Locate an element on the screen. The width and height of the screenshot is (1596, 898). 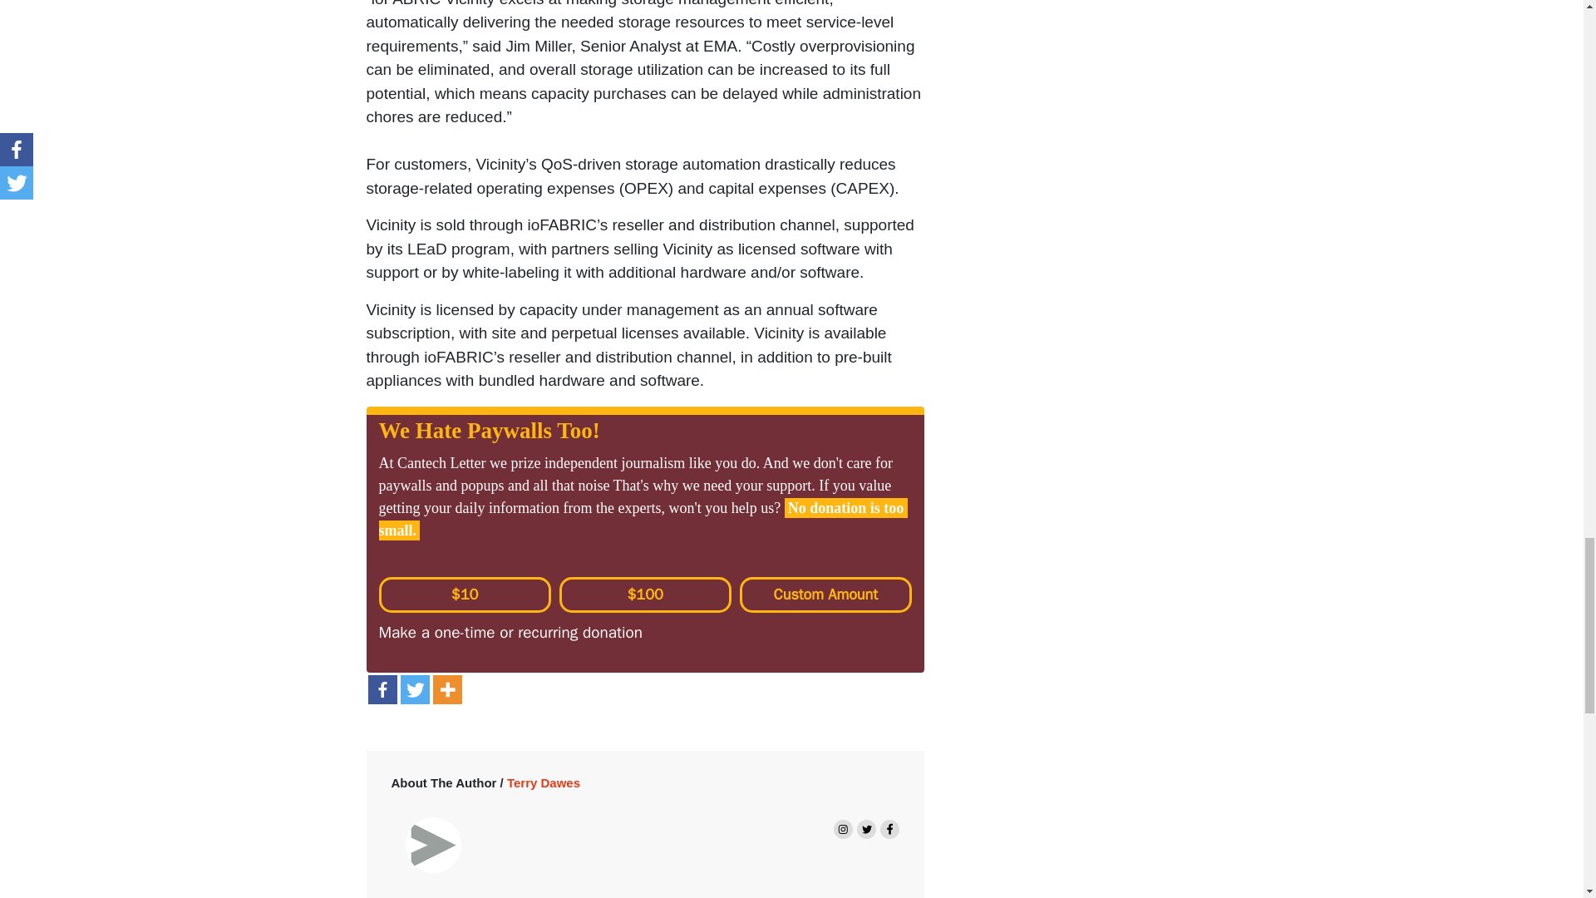
Facebook is located at coordinates (381, 689).